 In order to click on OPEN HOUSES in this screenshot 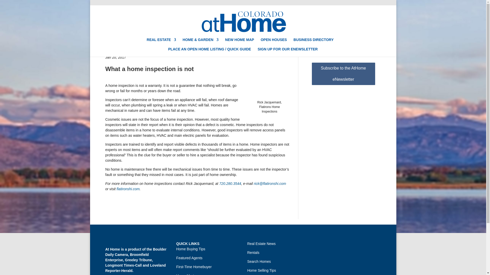, I will do `click(274, 43)`.